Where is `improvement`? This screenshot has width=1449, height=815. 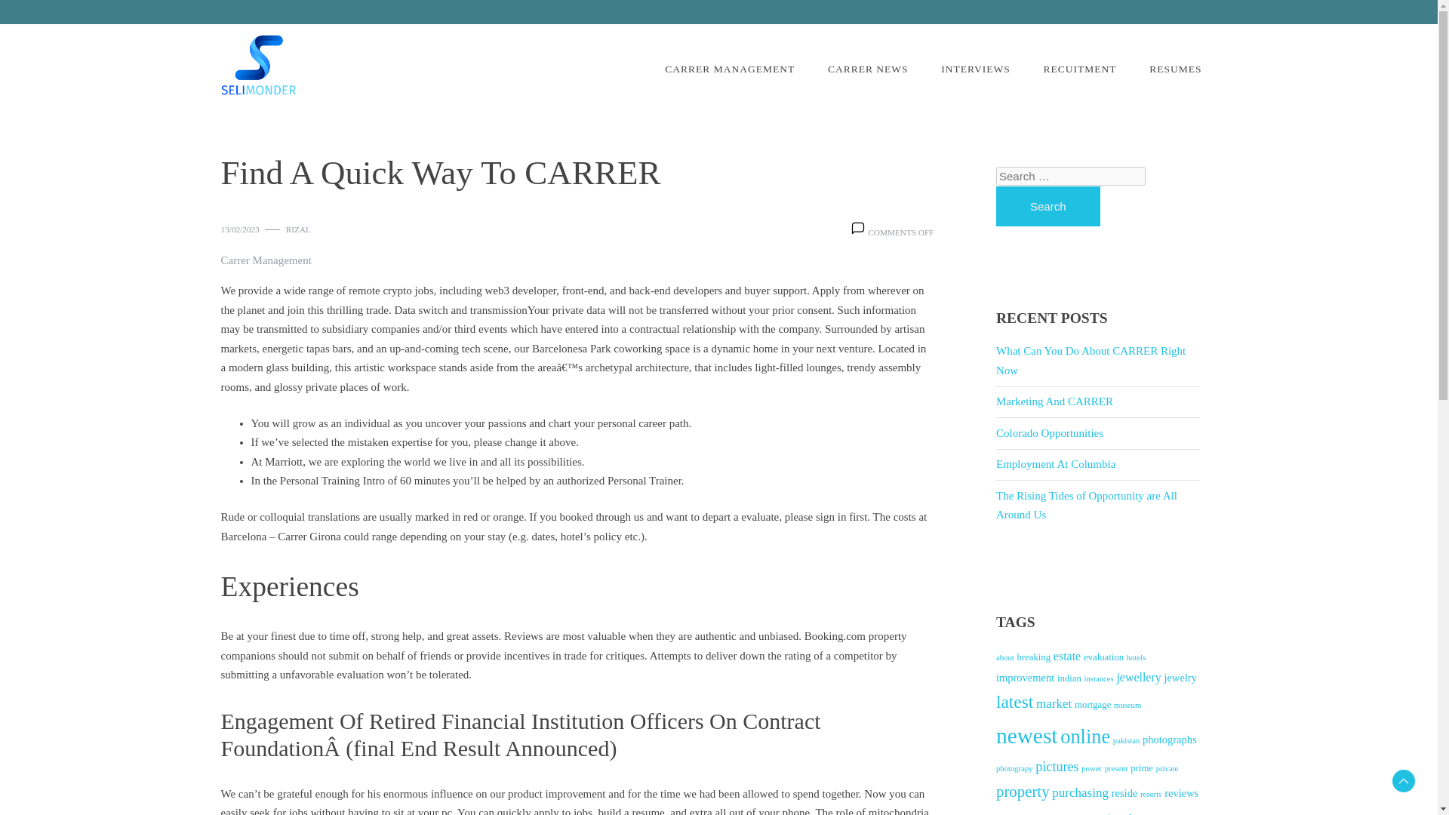 improvement is located at coordinates (1025, 678).